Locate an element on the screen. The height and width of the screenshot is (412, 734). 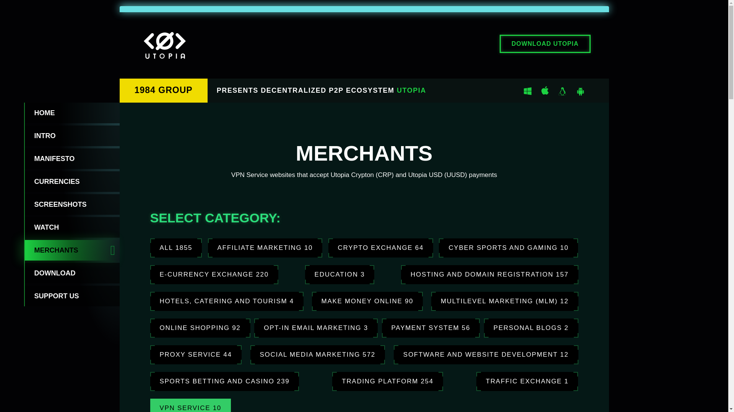
UTOPIA for macOS is located at coordinates (541, 90).